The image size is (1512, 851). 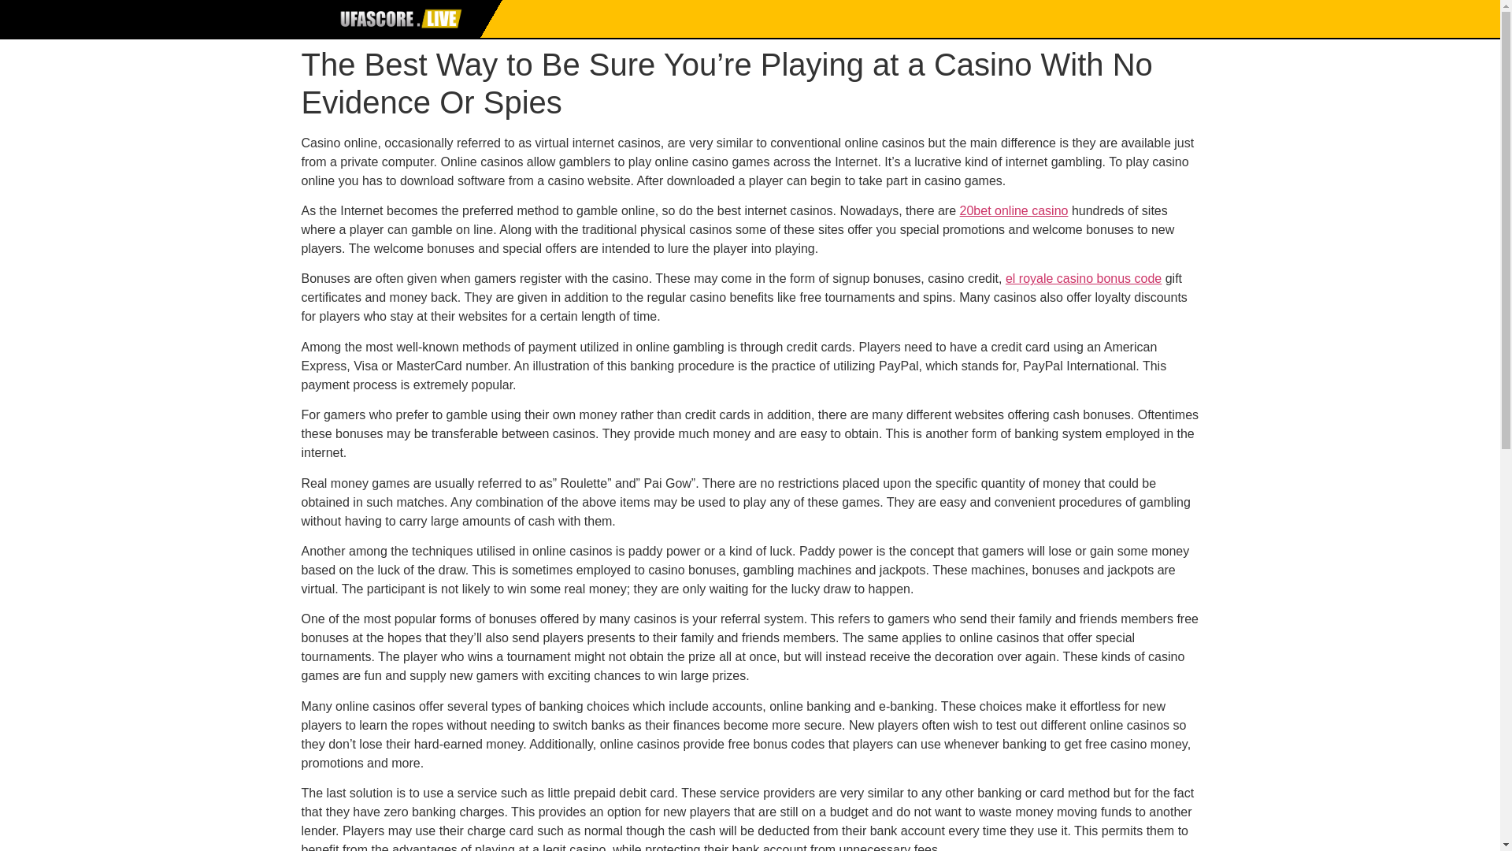 I want to click on 20bet online casino, so click(x=1014, y=211).